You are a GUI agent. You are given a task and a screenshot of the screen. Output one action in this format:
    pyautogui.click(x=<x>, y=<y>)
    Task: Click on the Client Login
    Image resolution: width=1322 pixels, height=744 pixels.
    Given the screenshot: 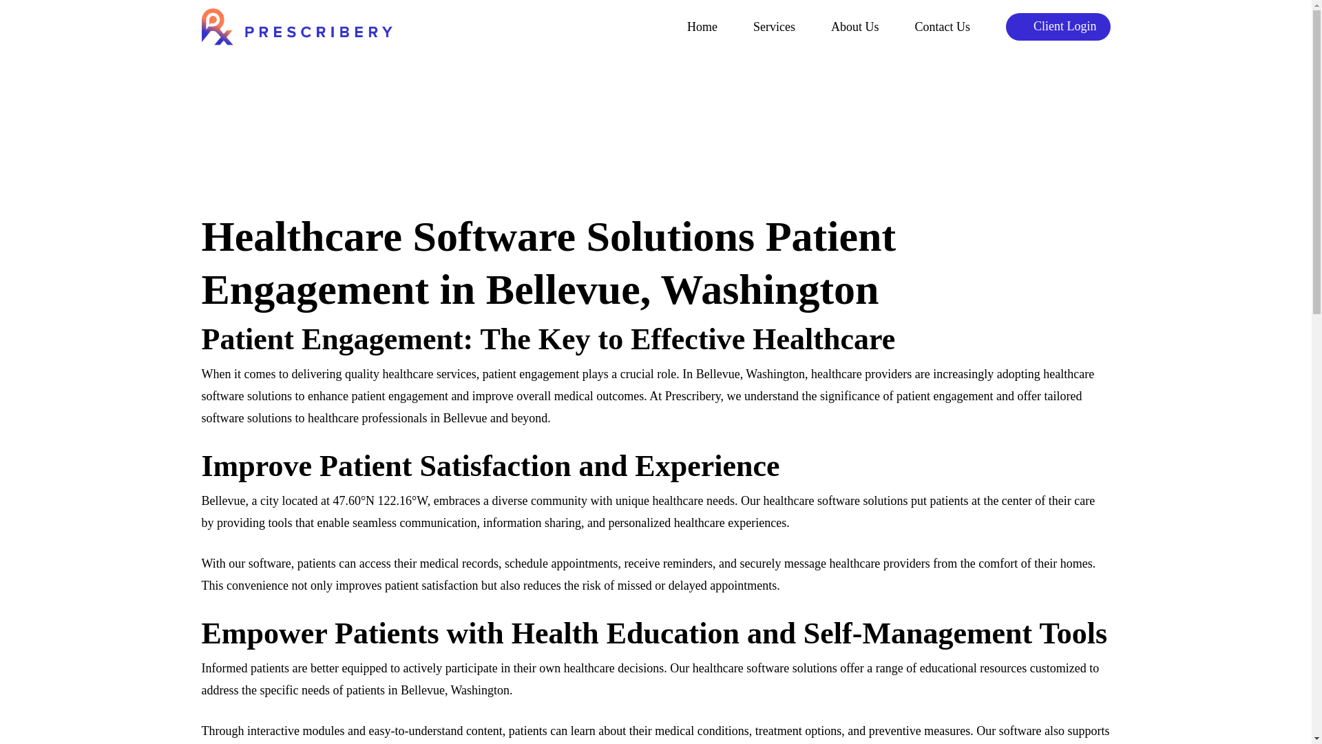 What is the action you would take?
    pyautogui.click(x=1058, y=26)
    